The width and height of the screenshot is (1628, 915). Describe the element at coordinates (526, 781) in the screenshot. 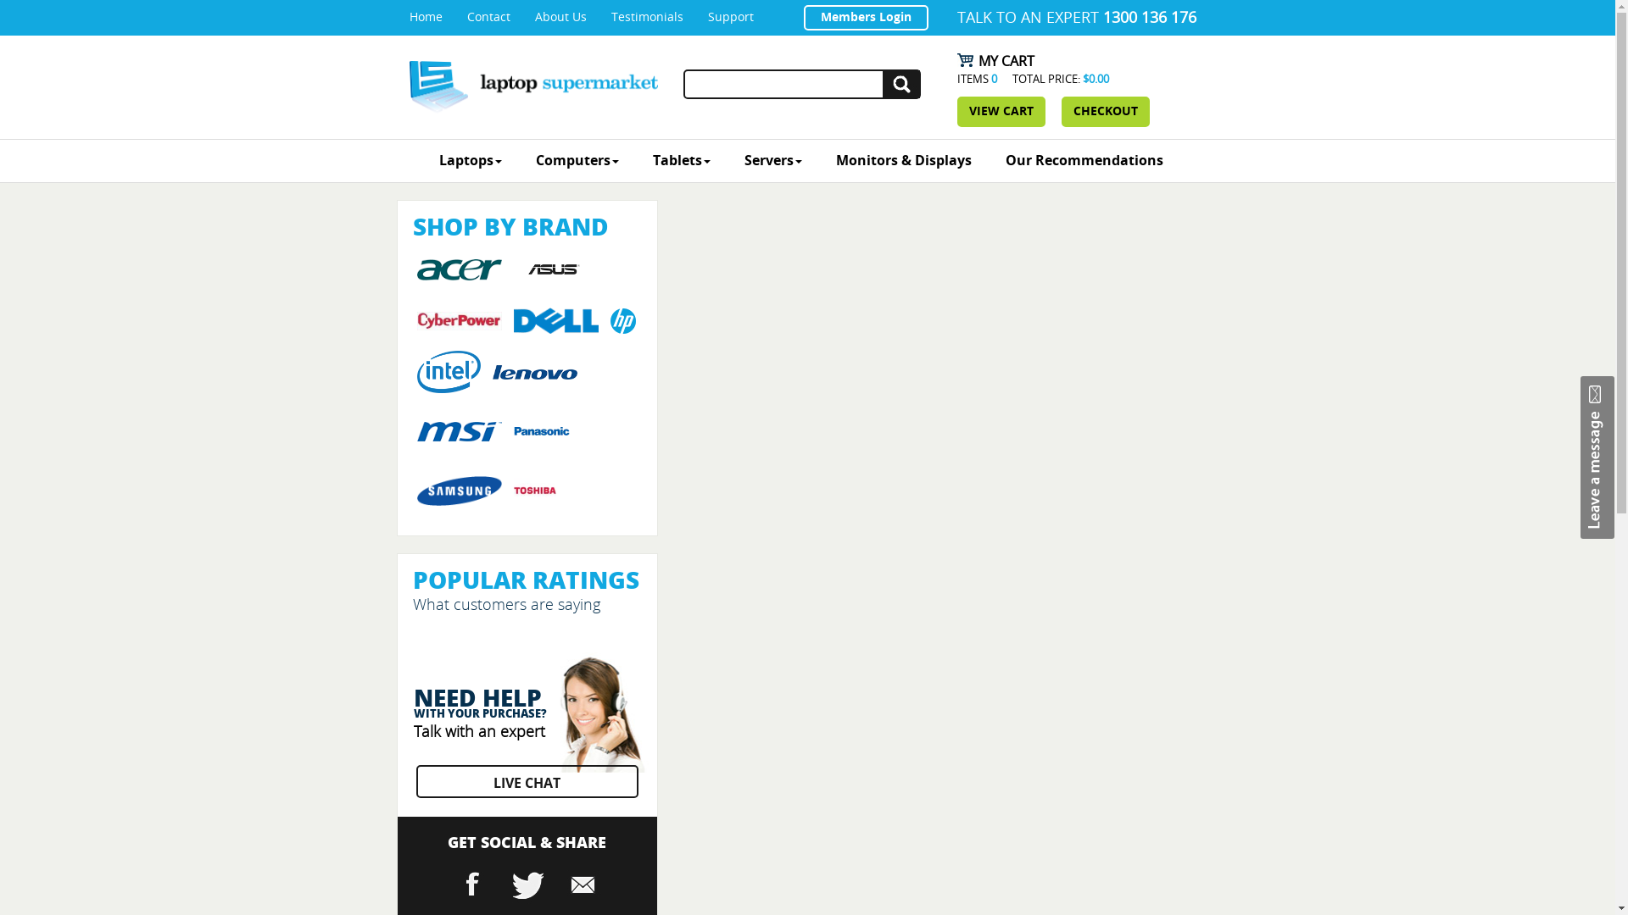

I see `LIVE CHAT` at that location.